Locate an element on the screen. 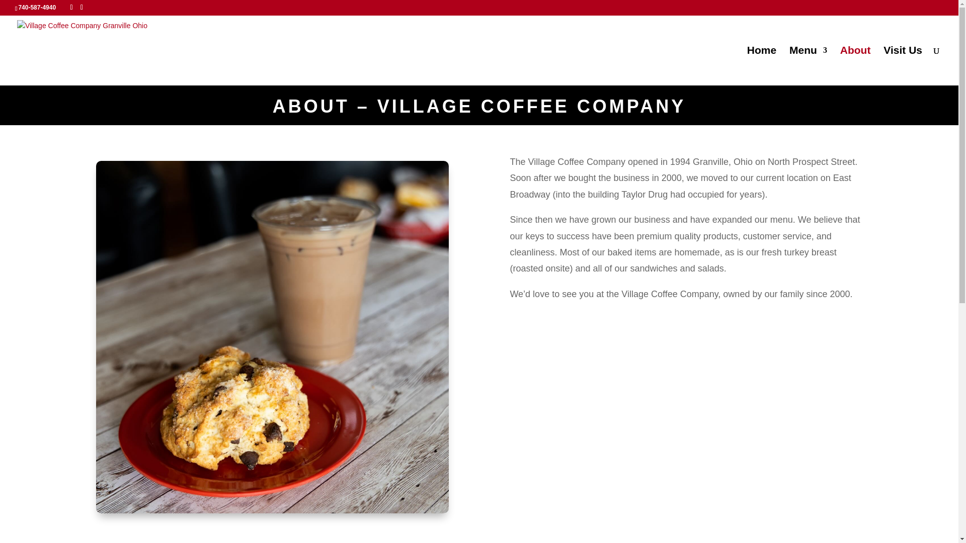 This screenshot has width=966, height=543. Menu is located at coordinates (808, 65).